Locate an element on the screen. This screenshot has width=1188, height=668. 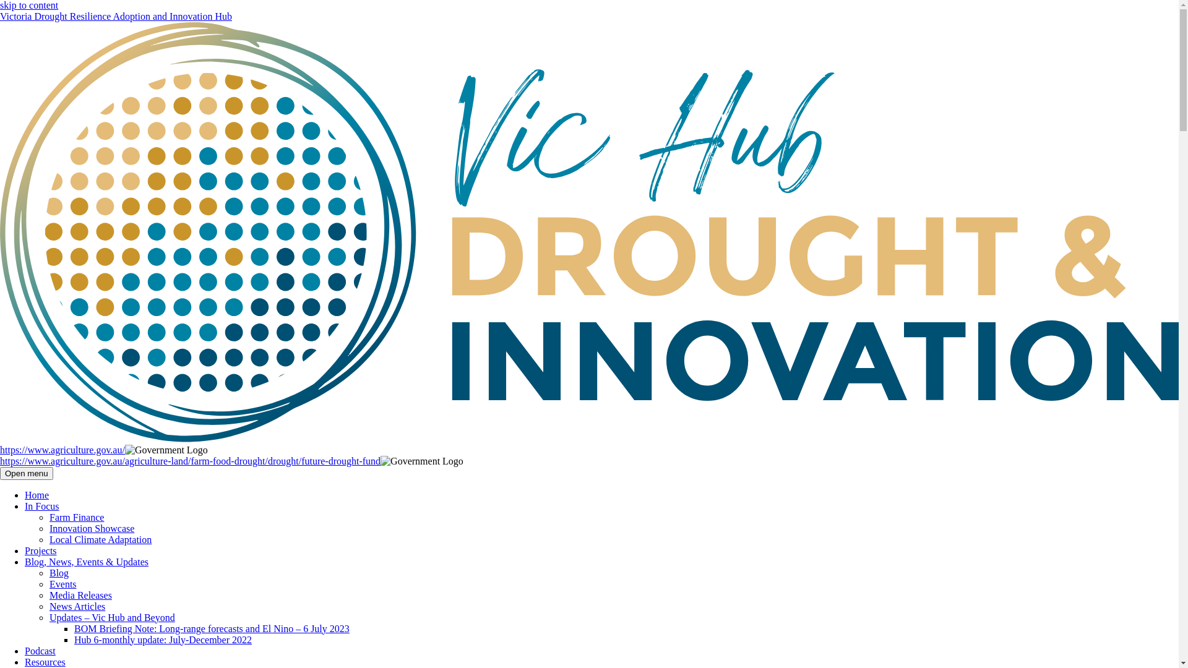
Resources is located at coordinates (45, 662).